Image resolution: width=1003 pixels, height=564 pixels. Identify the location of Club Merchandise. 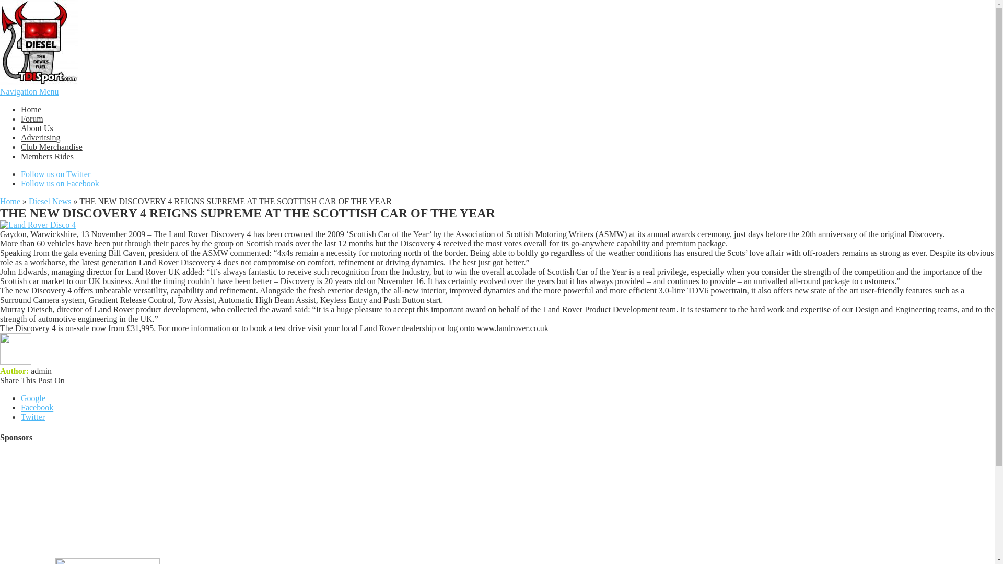
(51, 147).